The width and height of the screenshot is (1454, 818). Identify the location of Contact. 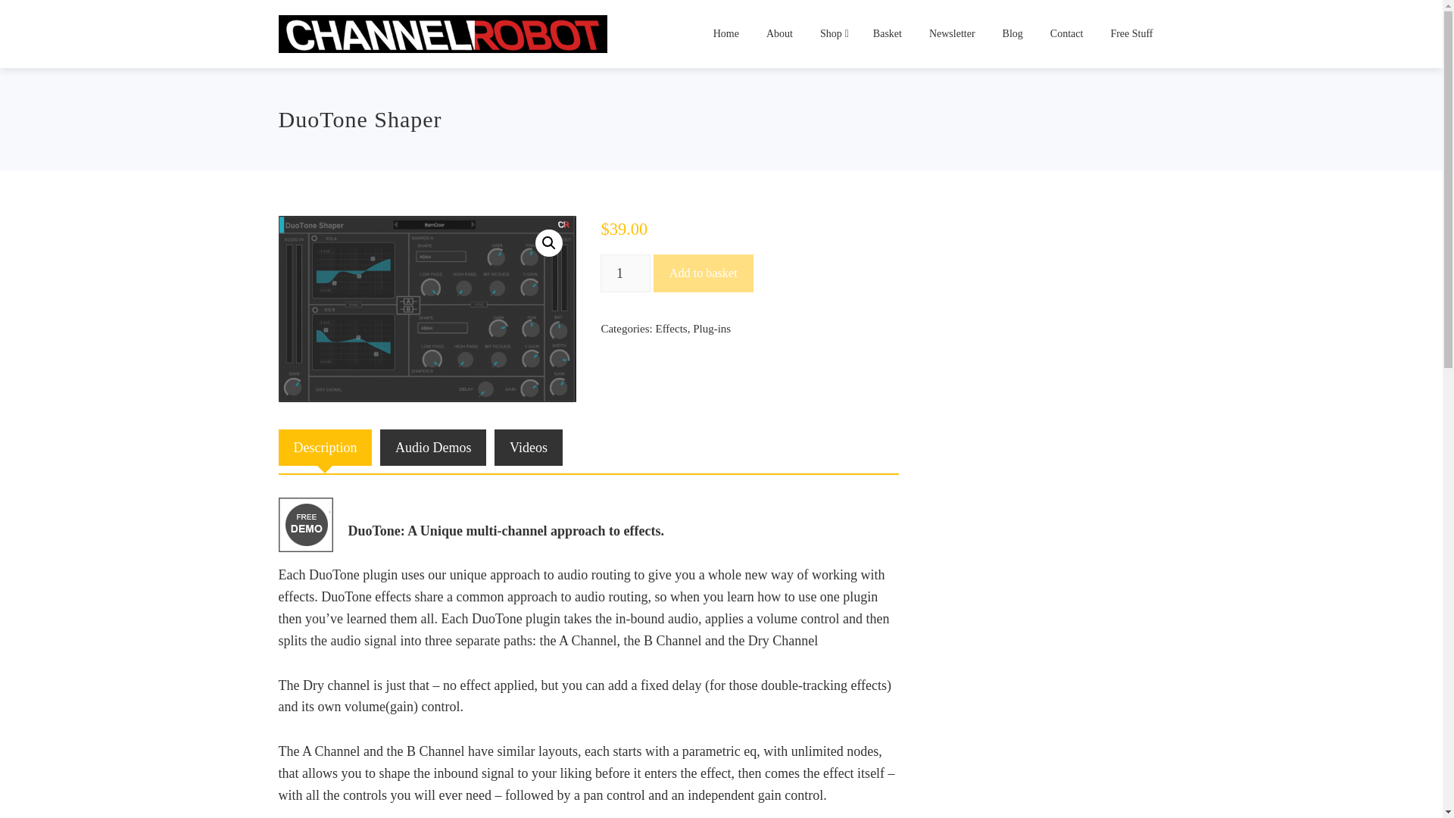
(1066, 33).